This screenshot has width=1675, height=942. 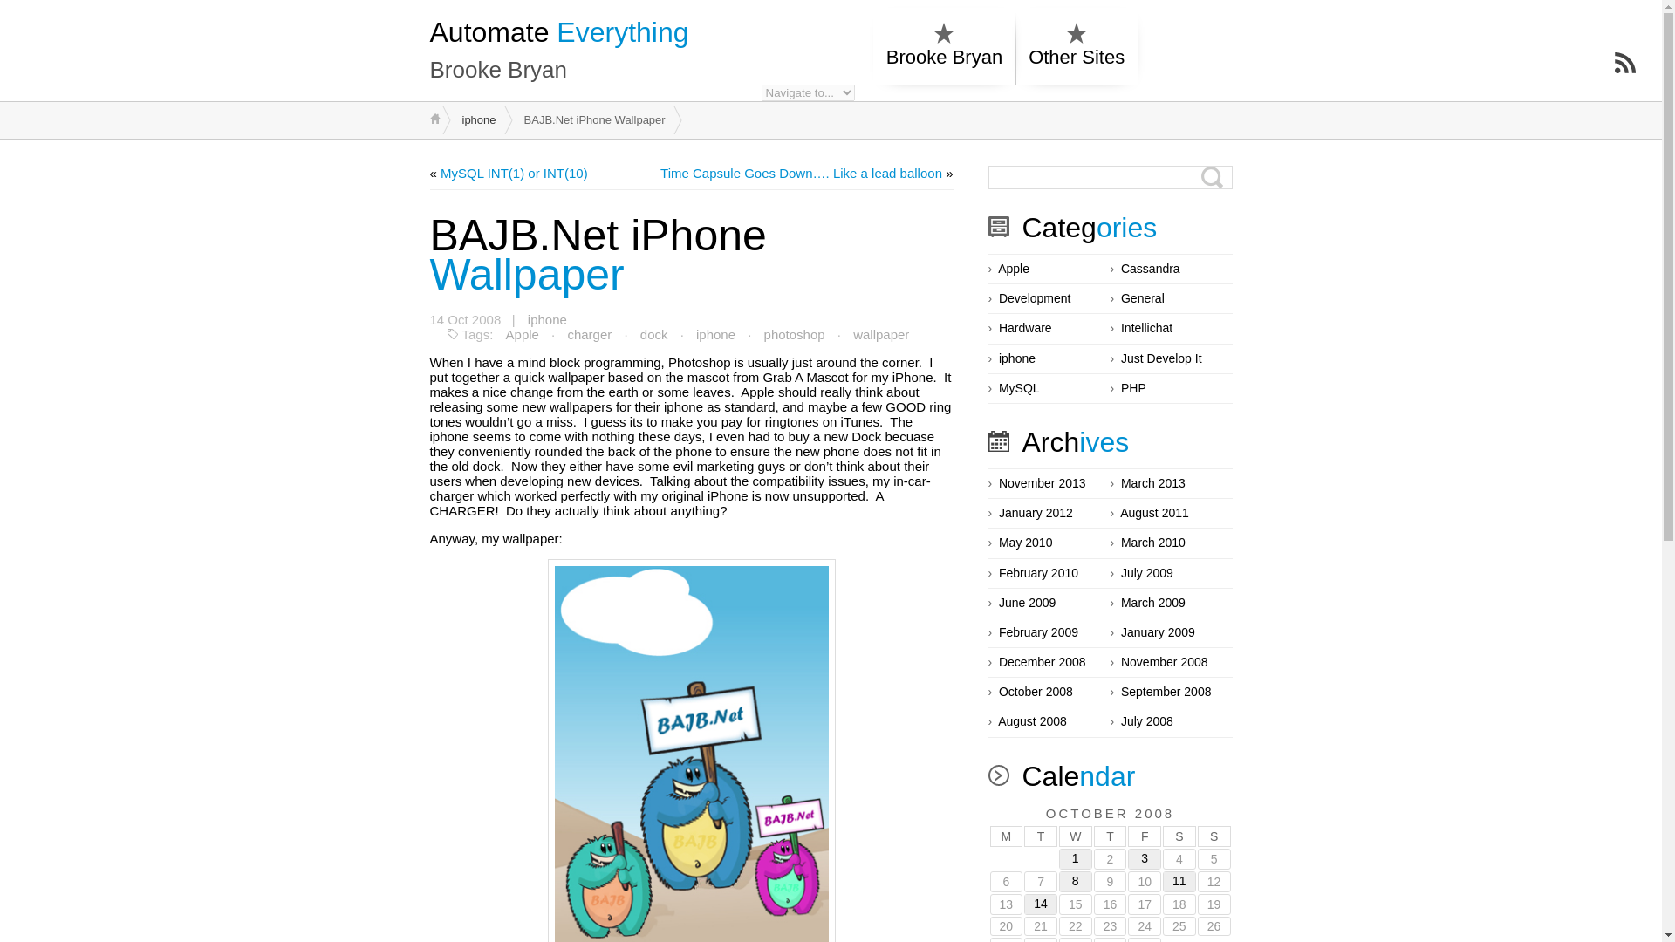 What do you see at coordinates (478, 119) in the screenshot?
I see `iphone` at bounding box center [478, 119].